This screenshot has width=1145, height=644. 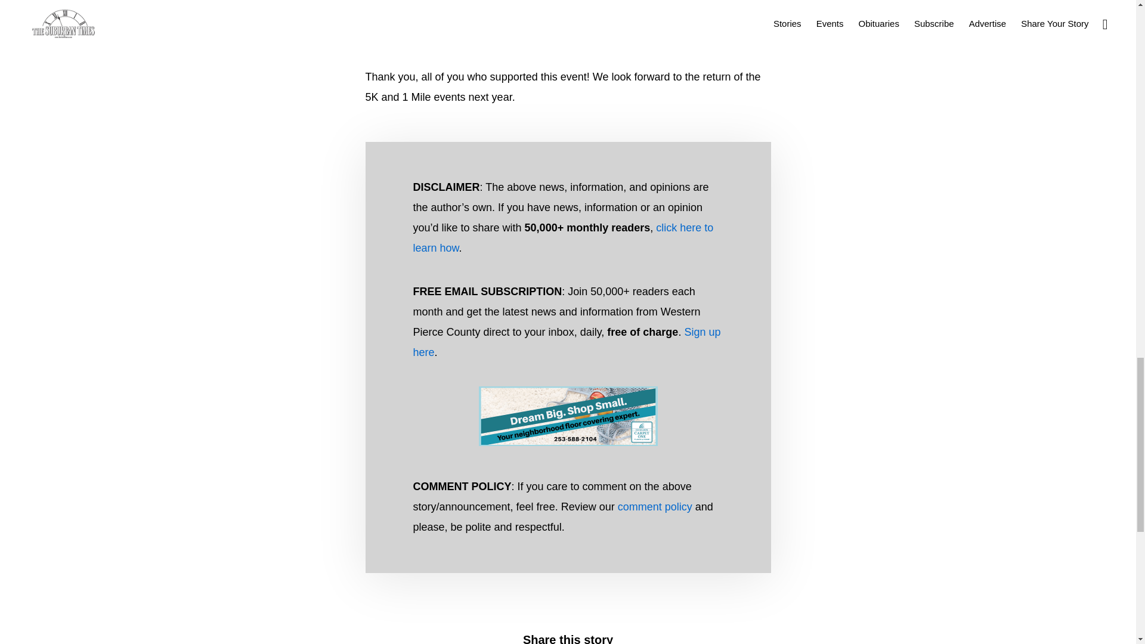 What do you see at coordinates (563, 237) in the screenshot?
I see `click here to learn how` at bounding box center [563, 237].